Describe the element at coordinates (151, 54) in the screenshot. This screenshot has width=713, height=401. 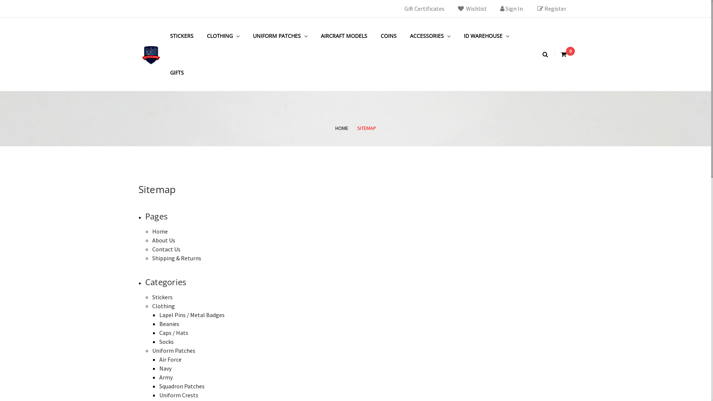
I see `Defence Gifts` at that location.